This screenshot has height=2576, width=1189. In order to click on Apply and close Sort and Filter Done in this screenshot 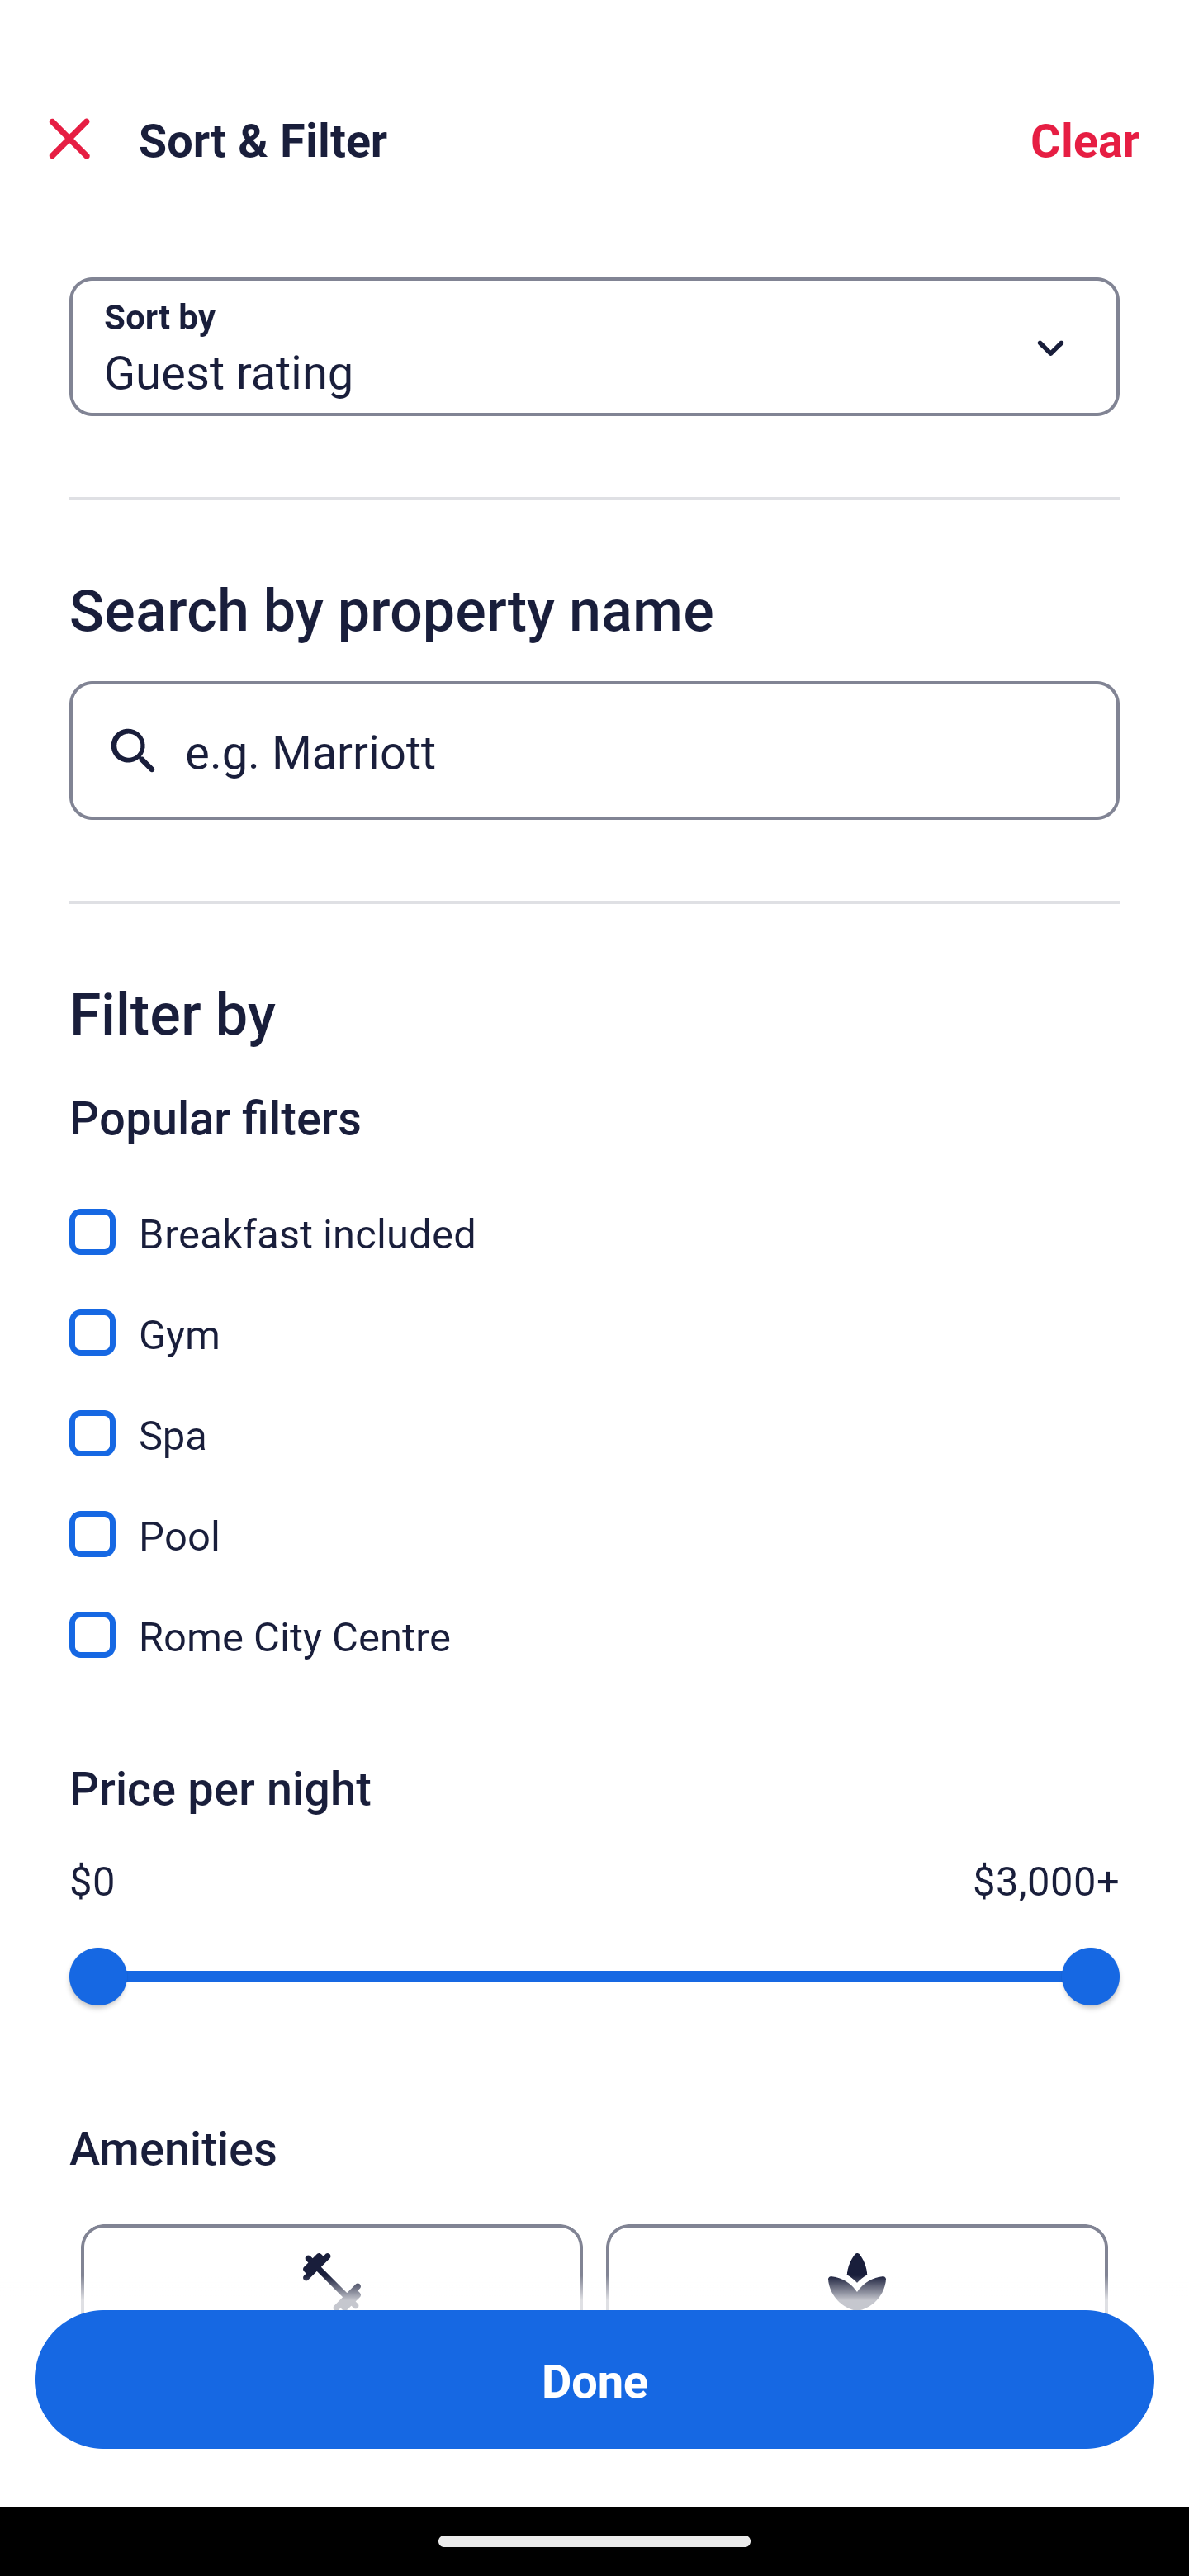, I will do `click(594, 2379)`.